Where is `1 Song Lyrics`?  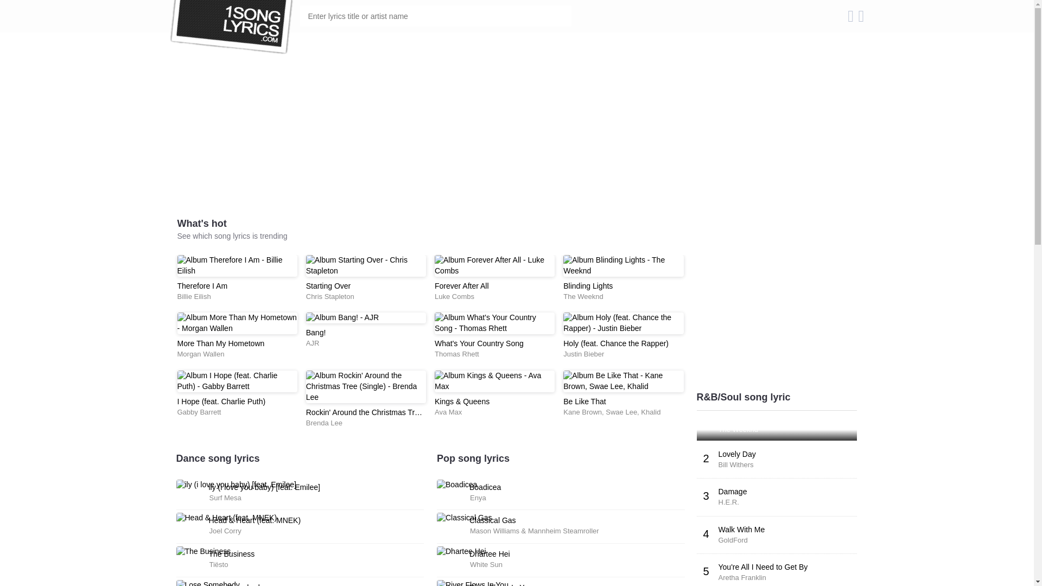 1 Song Lyrics is located at coordinates (232, 27).